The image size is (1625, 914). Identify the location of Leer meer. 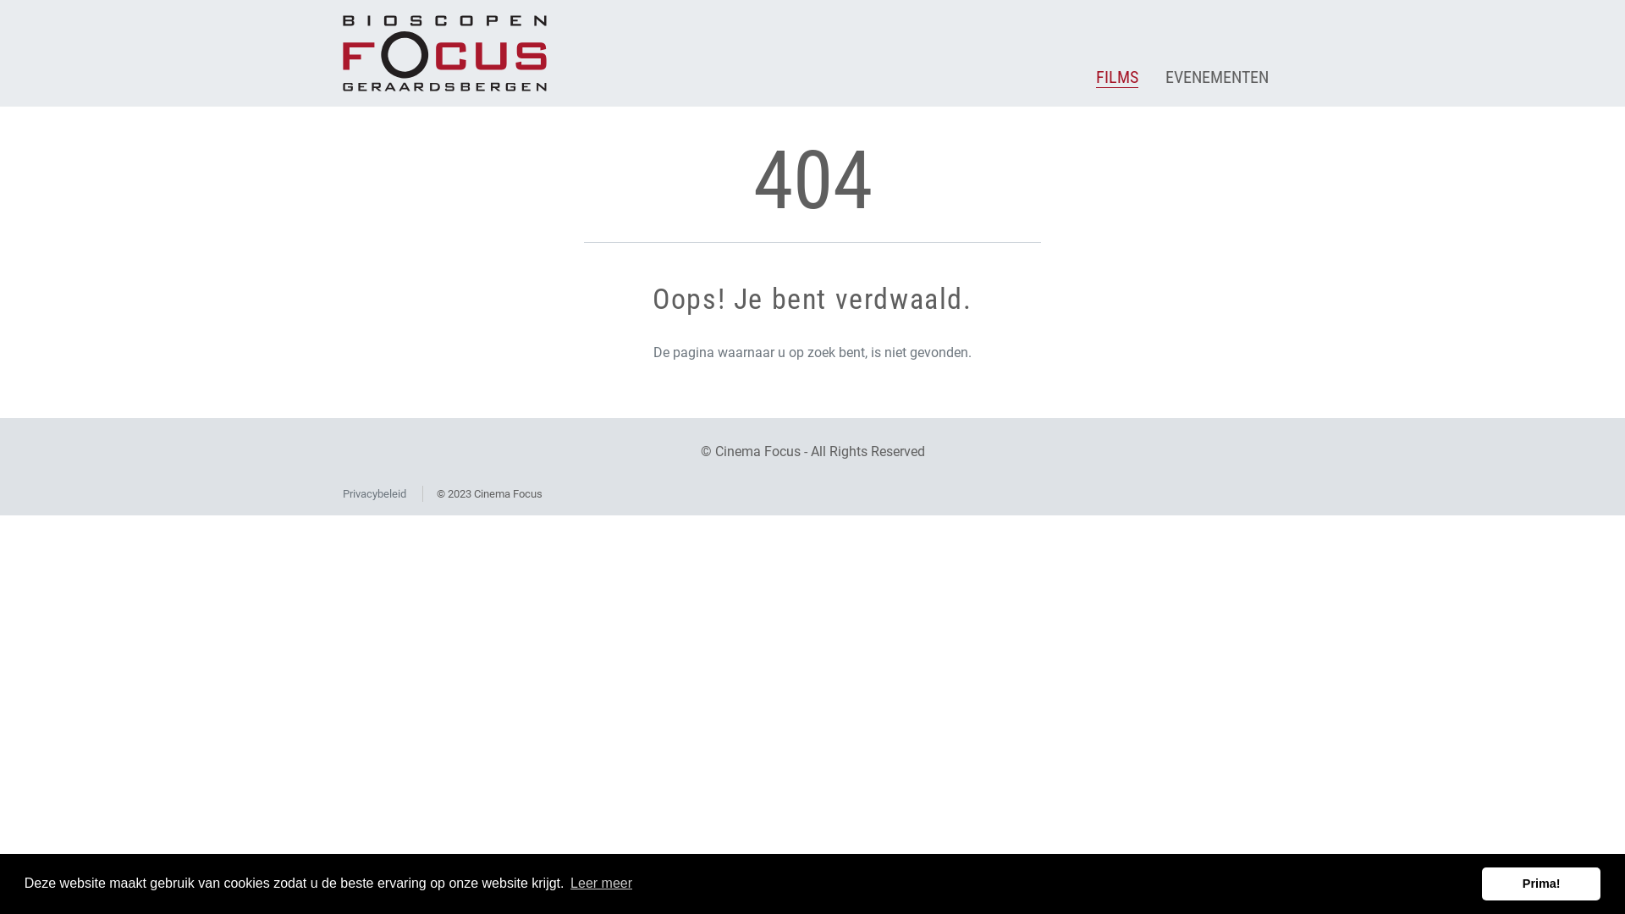
(601, 884).